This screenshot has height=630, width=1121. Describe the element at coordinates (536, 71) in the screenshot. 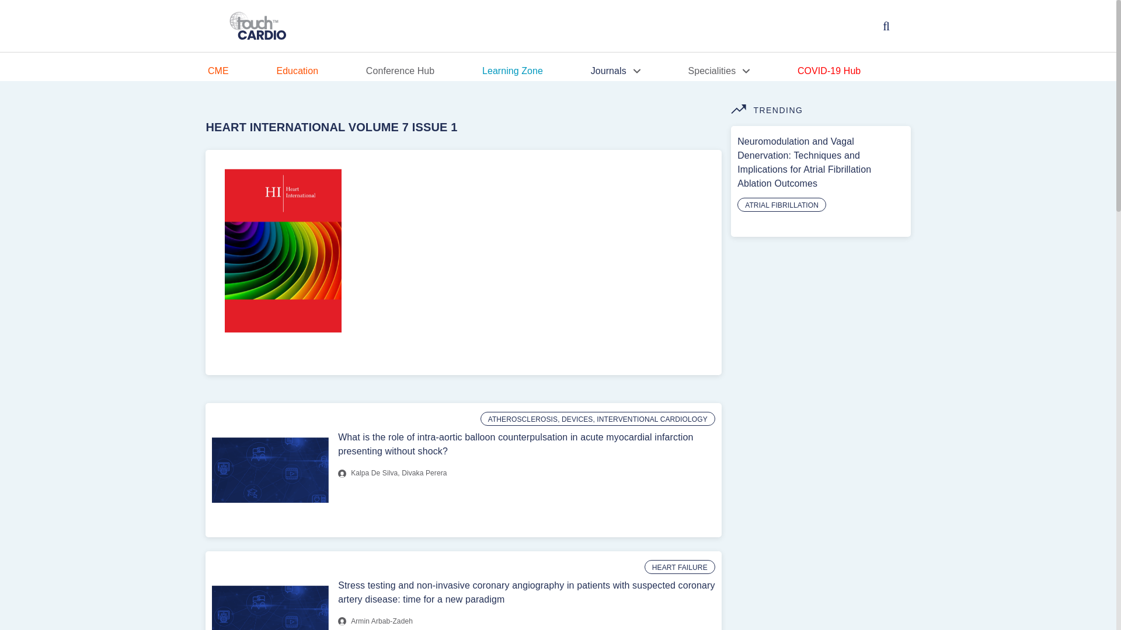

I see `Learning Zone` at that location.